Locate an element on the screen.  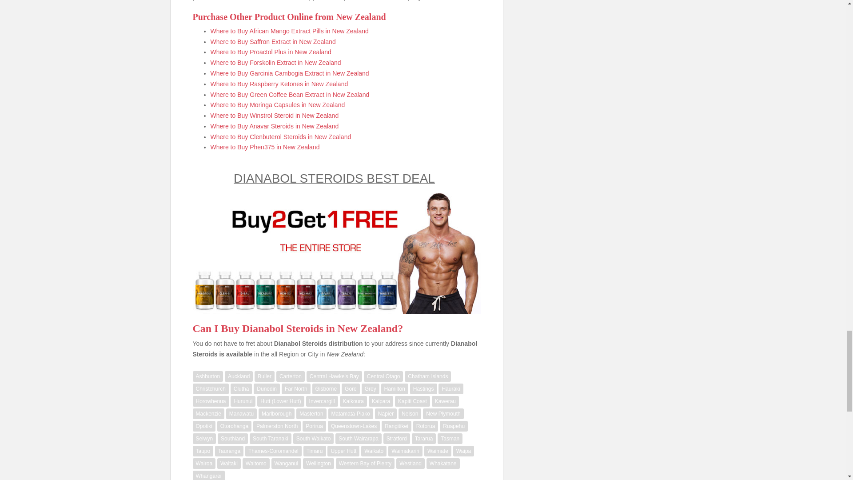
Where to Purchase proactol online New Zealand is located at coordinates (271, 52).